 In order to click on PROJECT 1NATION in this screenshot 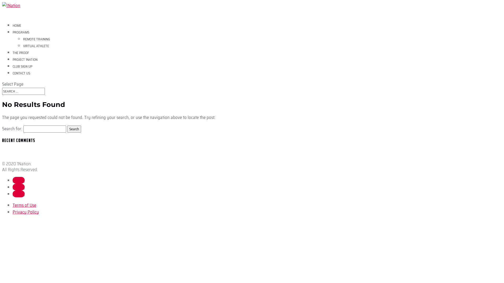, I will do `click(25, 61)`.